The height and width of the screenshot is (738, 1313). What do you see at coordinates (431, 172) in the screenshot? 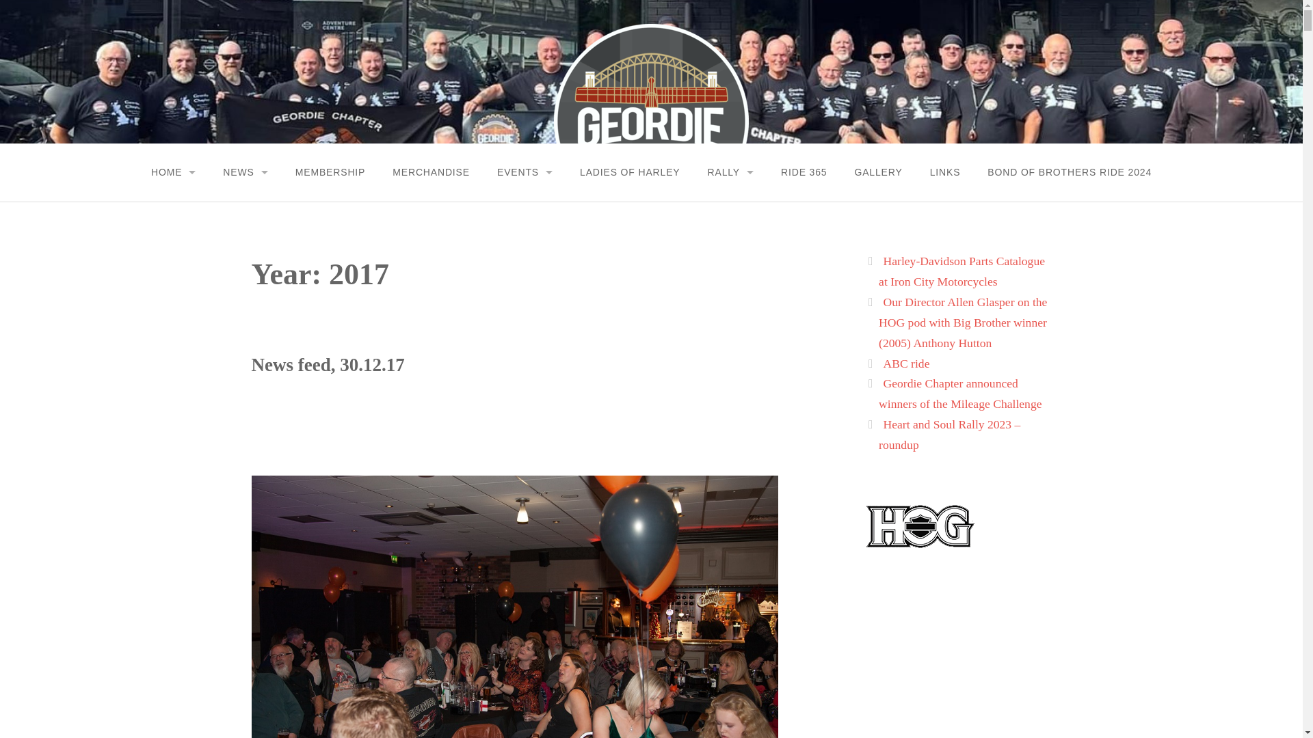
I see `MERCHANDISE` at bounding box center [431, 172].